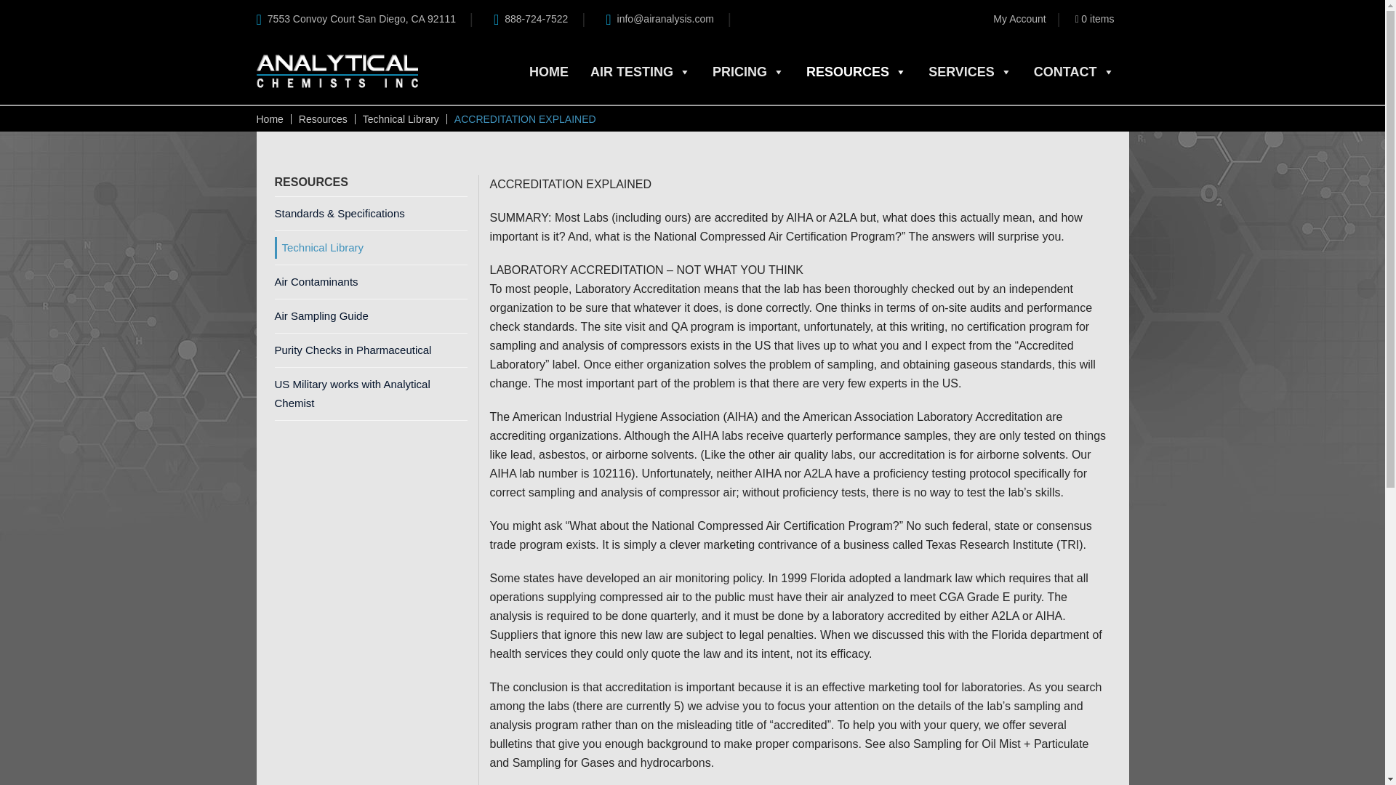 The width and height of the screenshot is (1396, 785). What do you see at coordinates (1094, 18) in the screenshot?
I see `Start shopping` at bounding box center [1094, 18].